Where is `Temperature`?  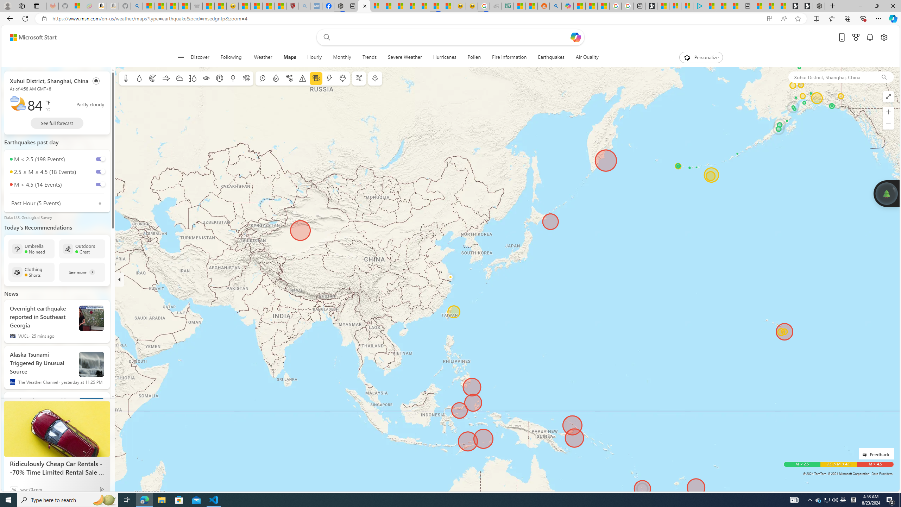 Temperature is located at coordinates (126, 78).